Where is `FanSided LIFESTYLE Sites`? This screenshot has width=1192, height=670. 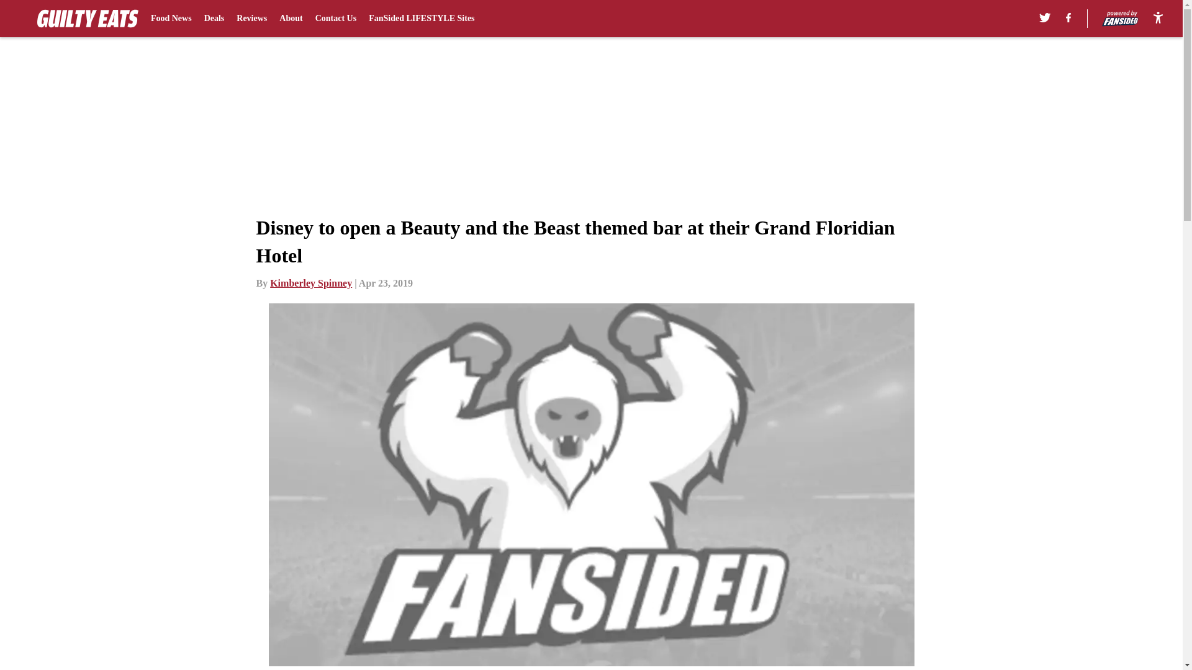
FanSided LIFESTYLE Sites is located at coordinates (421, 19).